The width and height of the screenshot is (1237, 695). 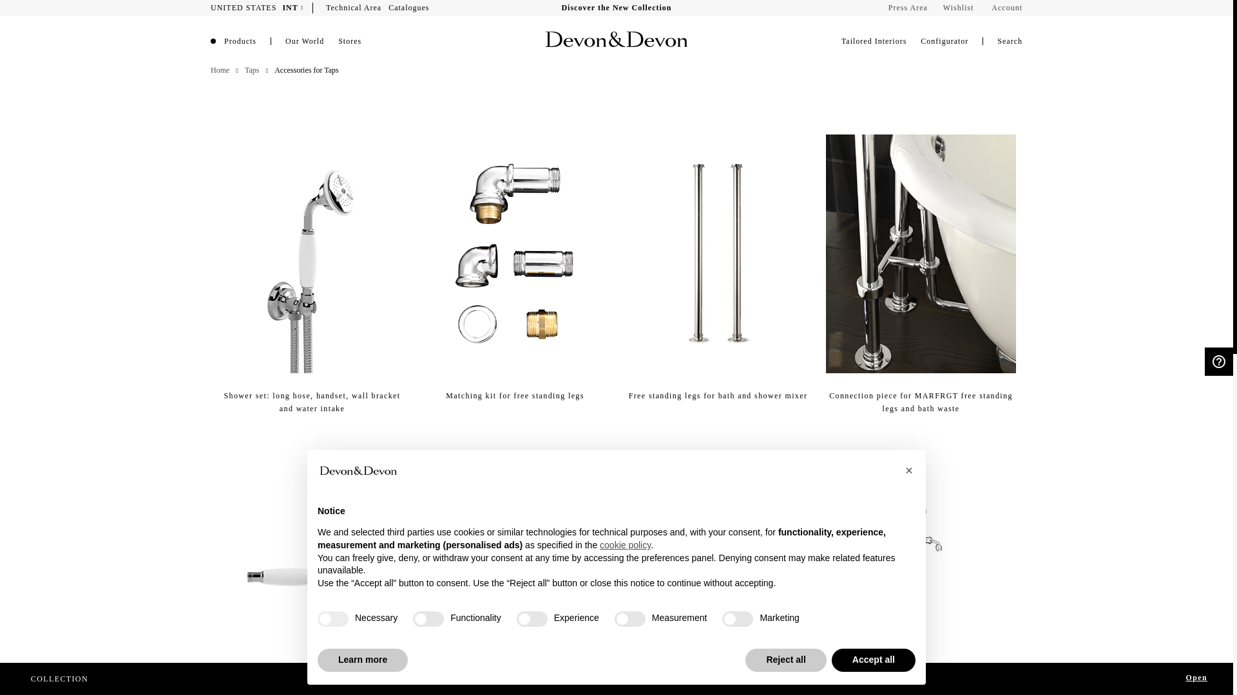 I want to click on false, so click(x=630, y=619).